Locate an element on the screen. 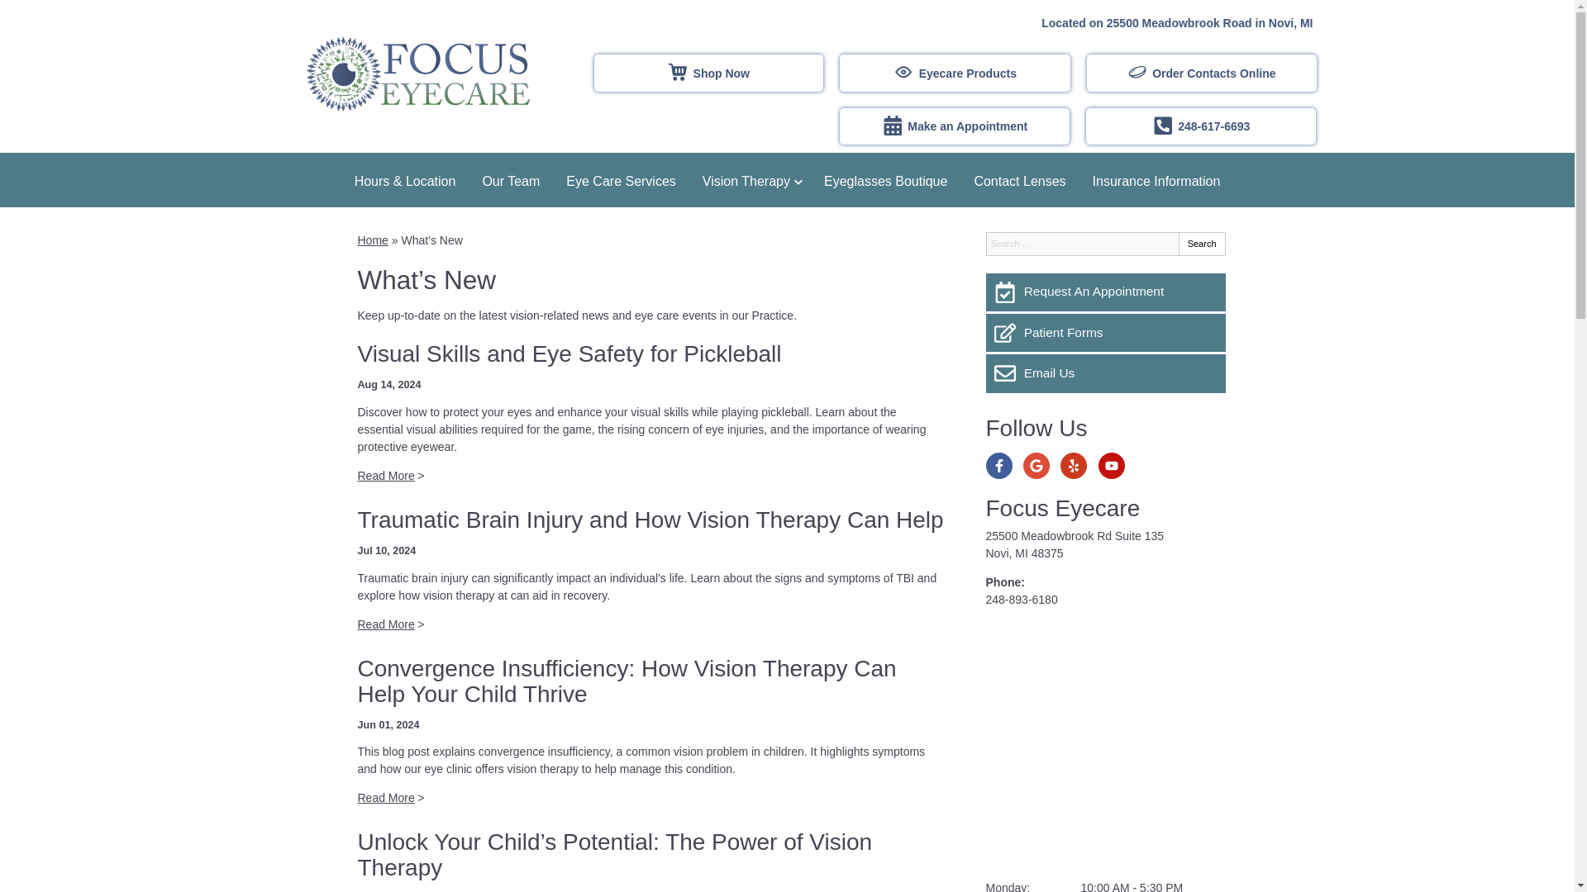 The width and height of the screenshot is (1587, 892). Eyecare Products is located at coordinates (954, 73).